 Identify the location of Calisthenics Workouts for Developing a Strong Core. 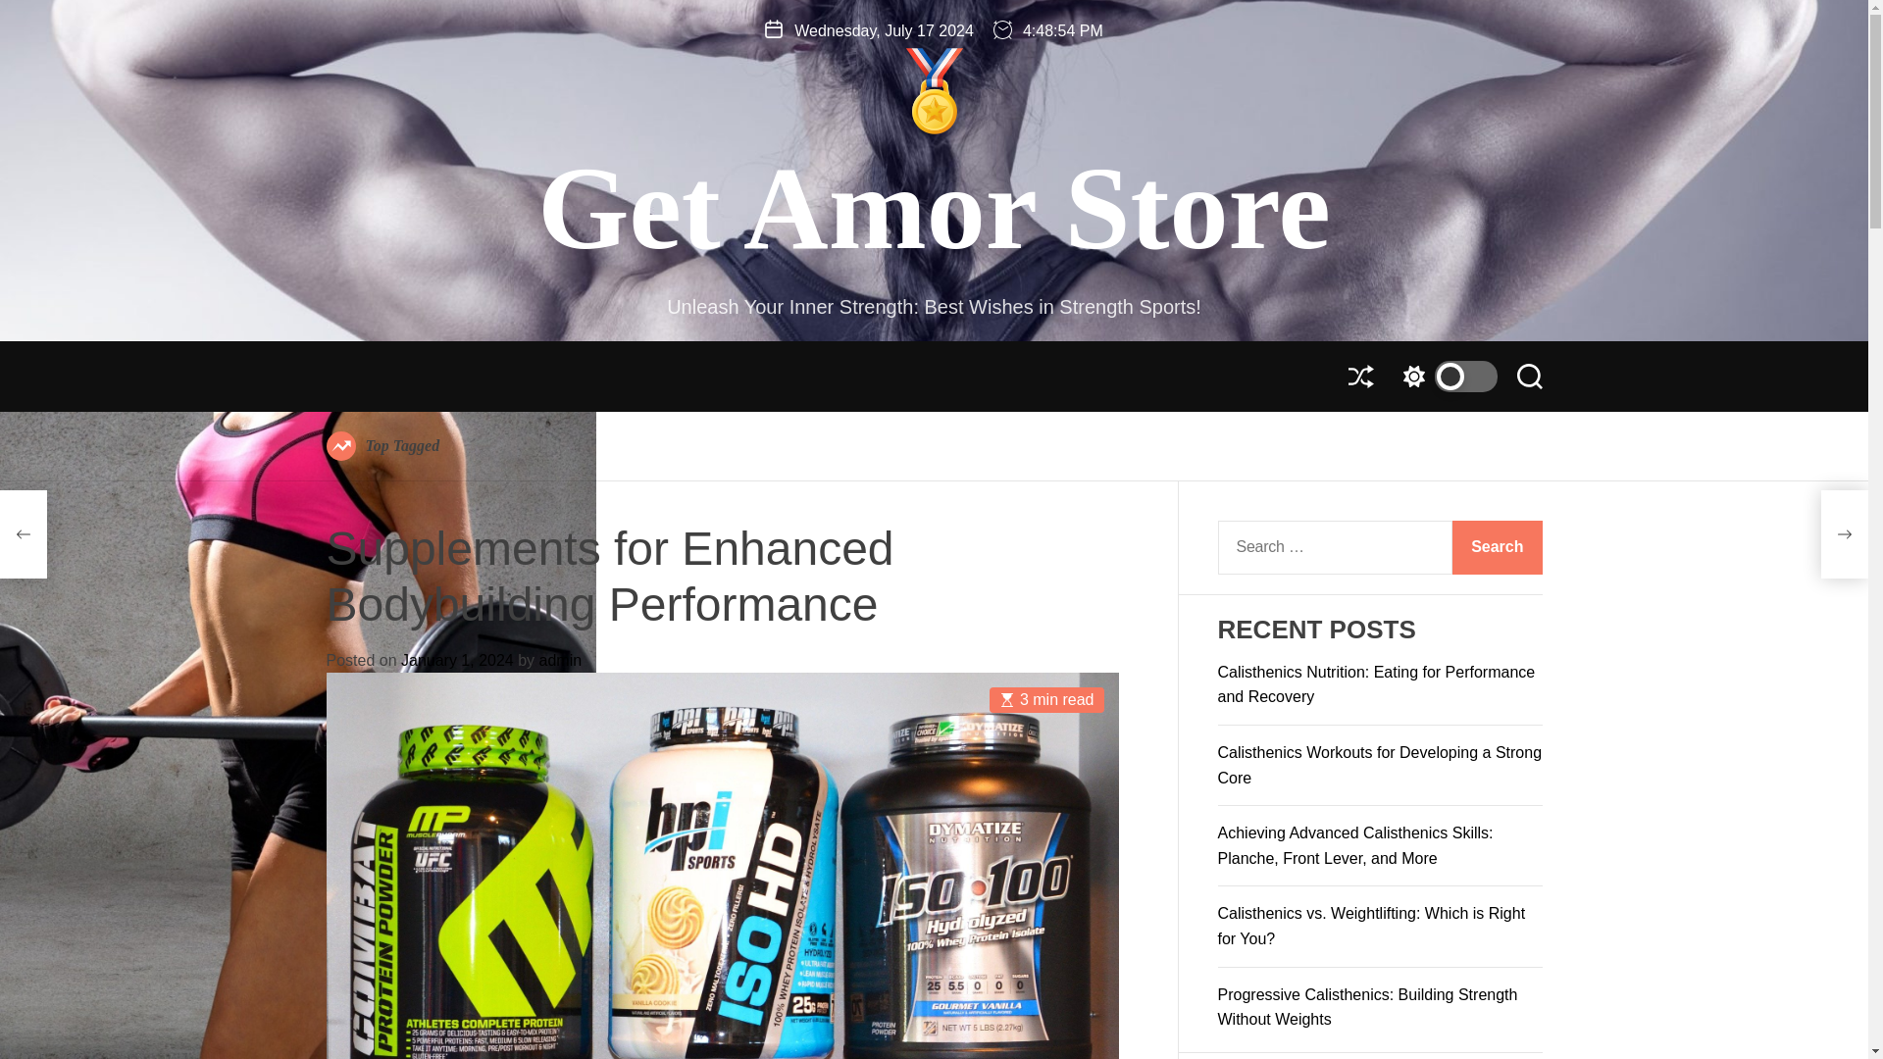
(1380, 765).